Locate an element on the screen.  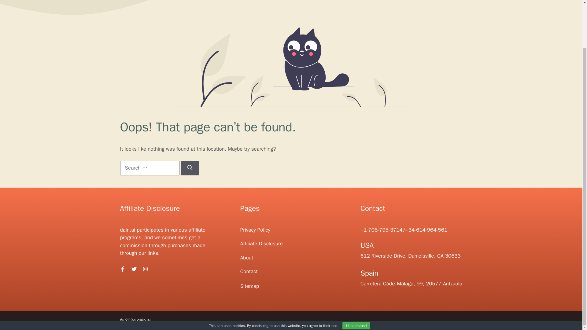
Affiliate Disclosure is located at coordinates (261, 244).